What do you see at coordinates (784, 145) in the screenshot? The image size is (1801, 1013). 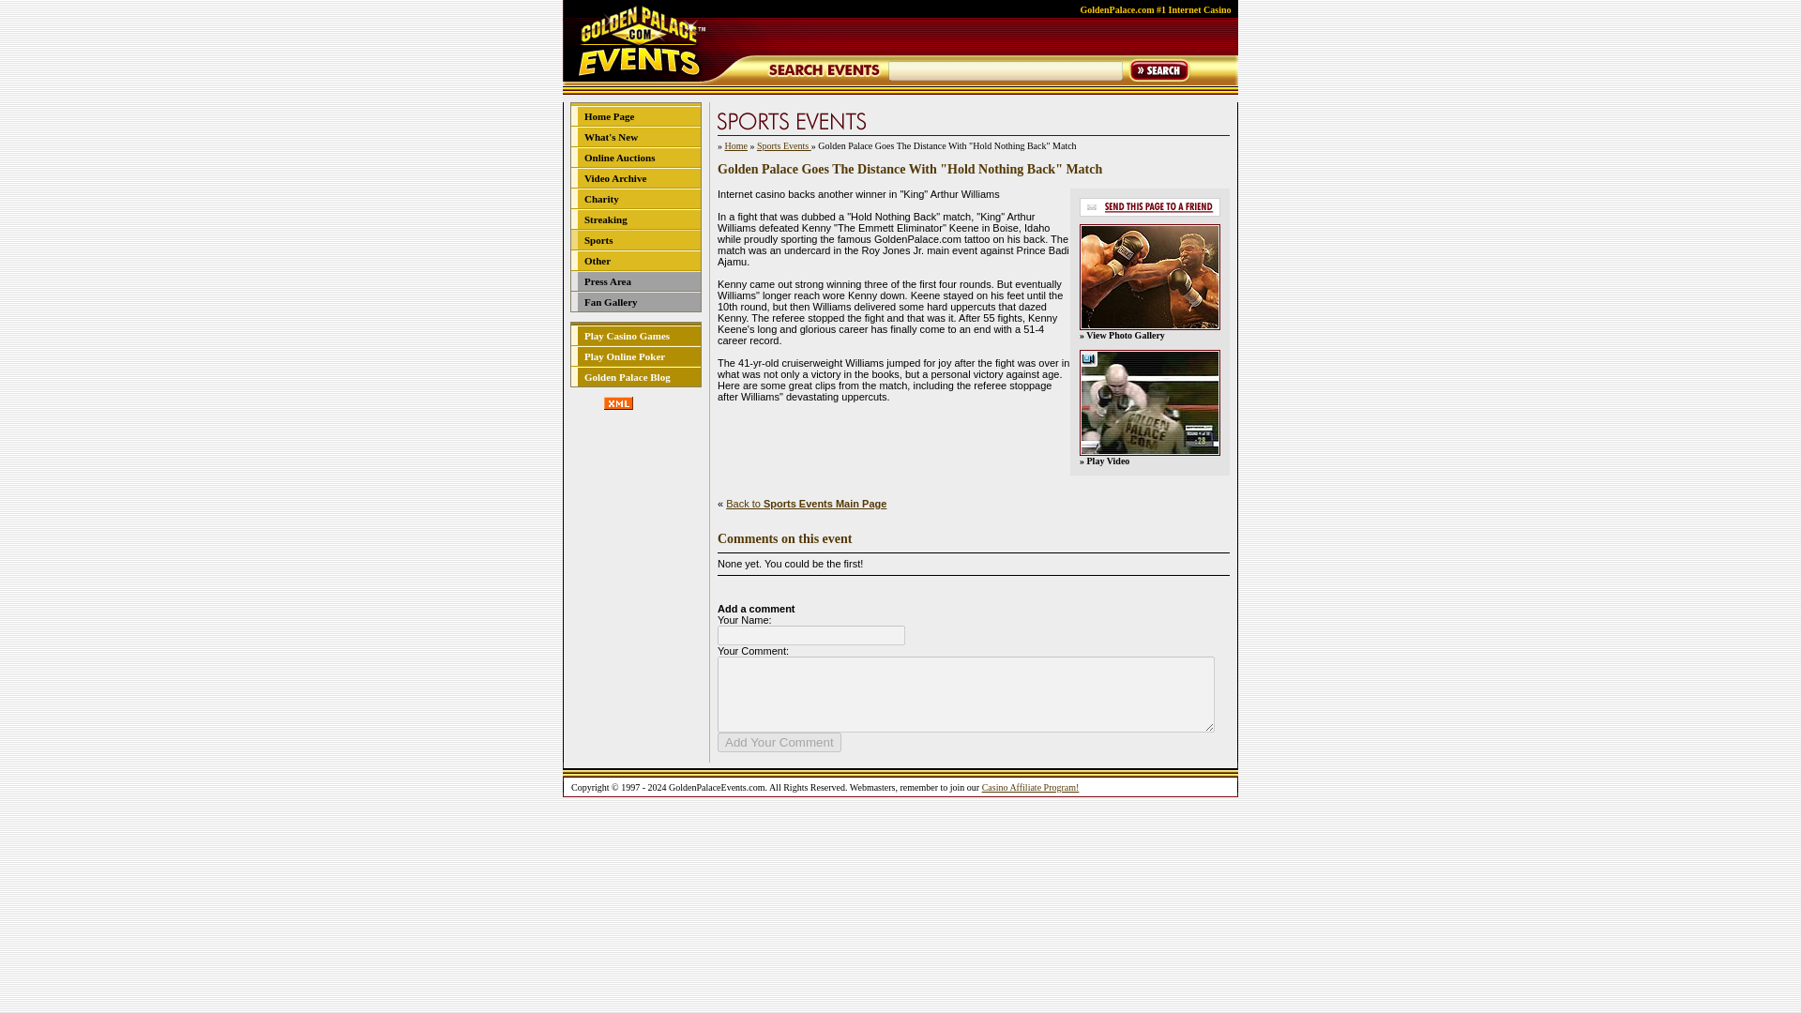 I see `Sports Events` at bounding box center [784, 145].